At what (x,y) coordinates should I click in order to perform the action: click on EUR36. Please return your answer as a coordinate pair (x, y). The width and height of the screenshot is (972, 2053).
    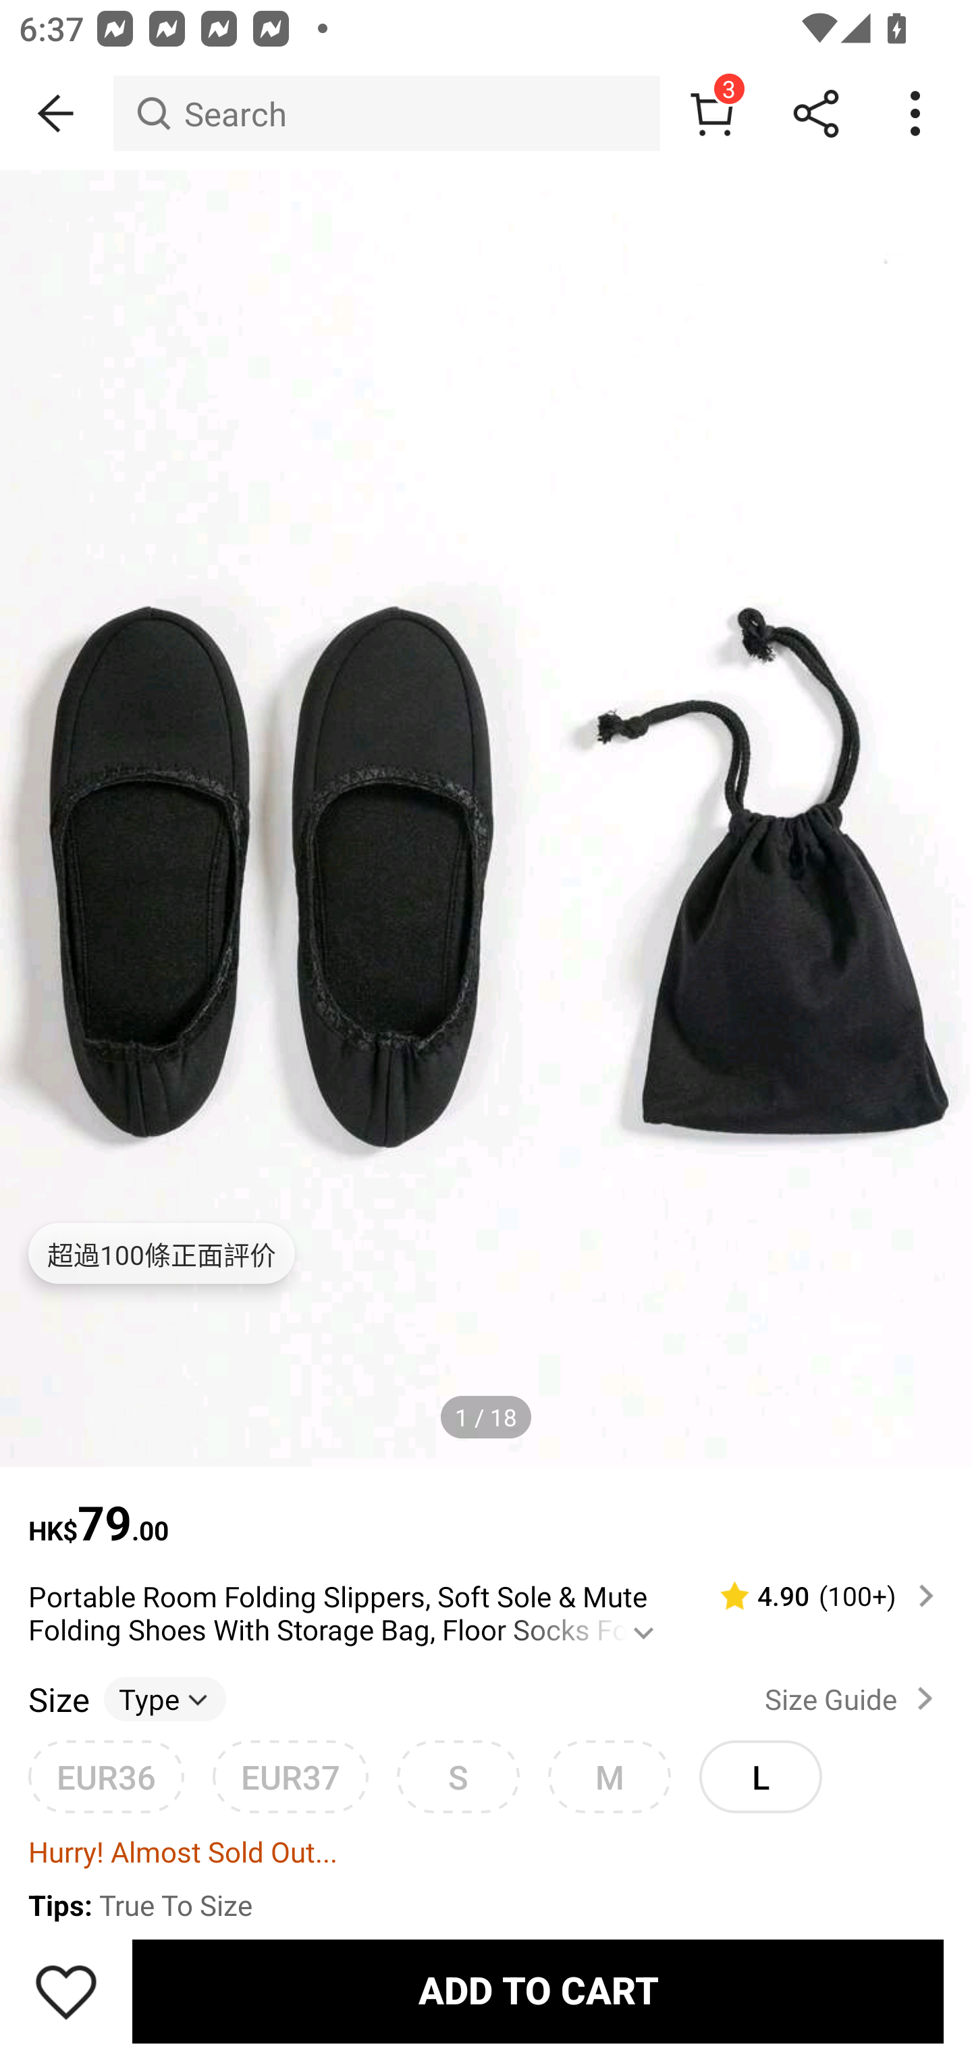
    Looking at the image, I should click on (106, 1776).